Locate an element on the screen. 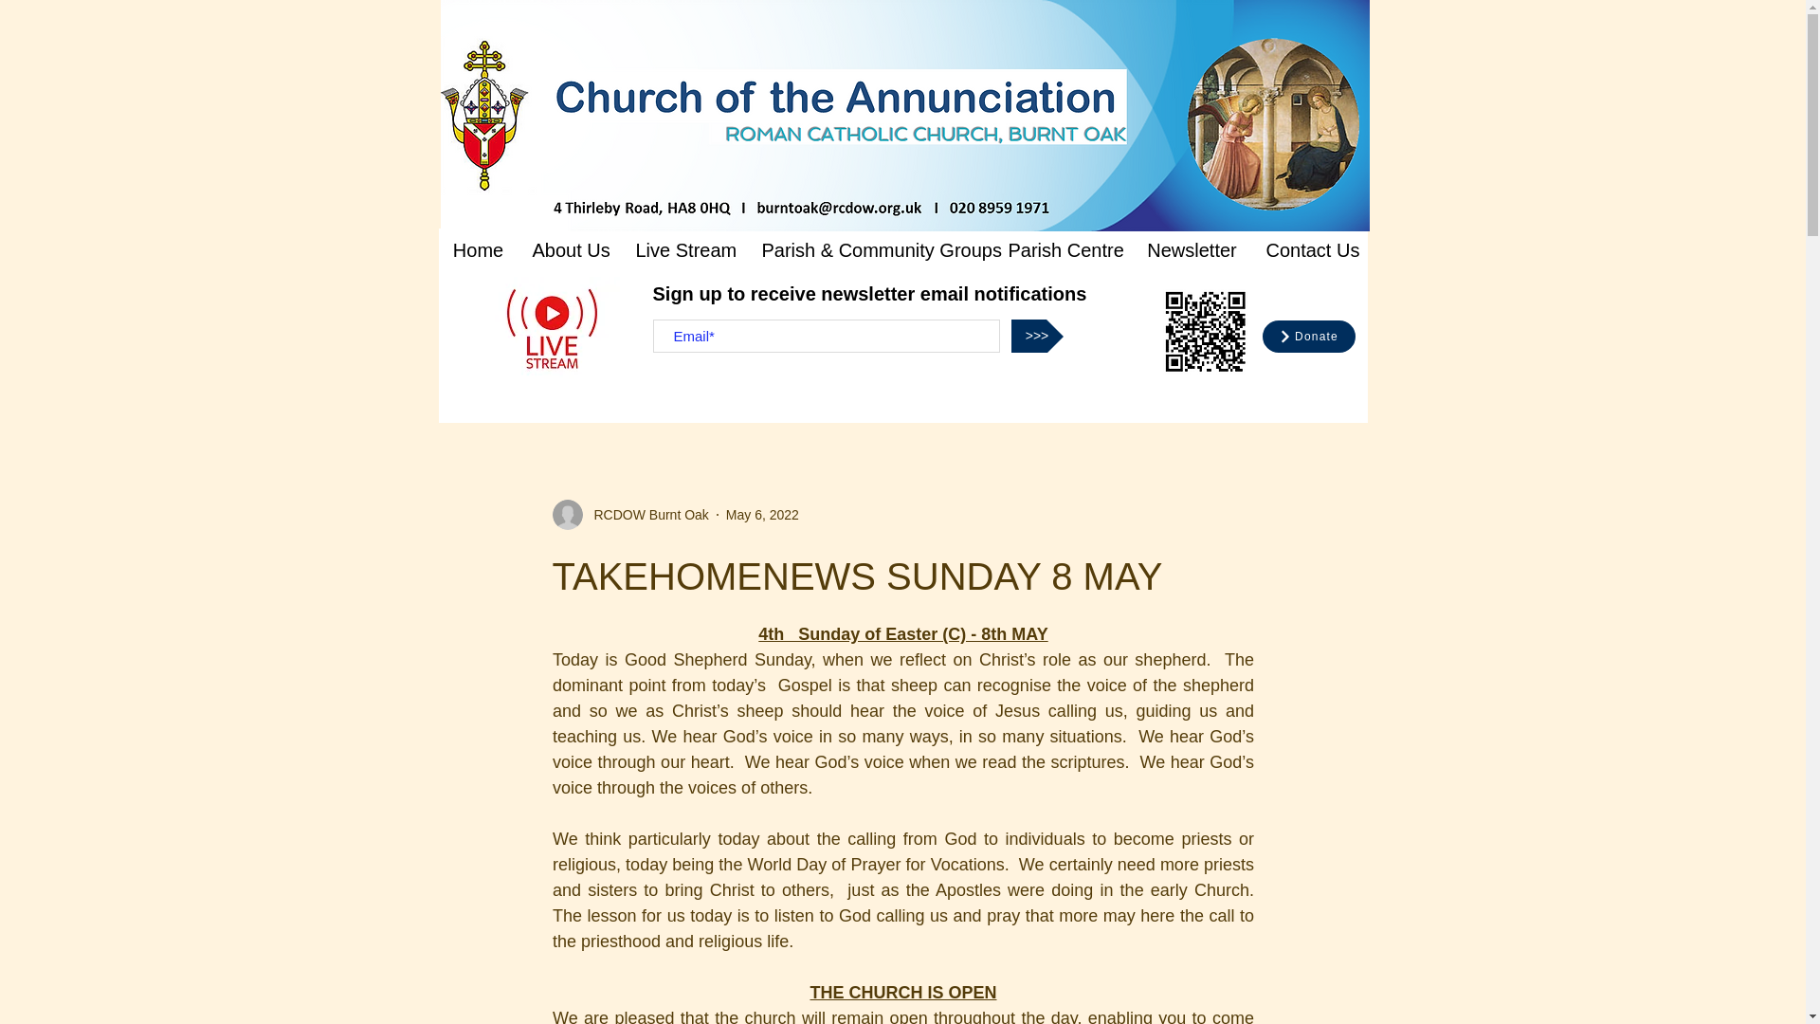 The width and height of the screenshot is (1820, 1024). RCDOW Burnt Oak is located at coordinates (645, 514).